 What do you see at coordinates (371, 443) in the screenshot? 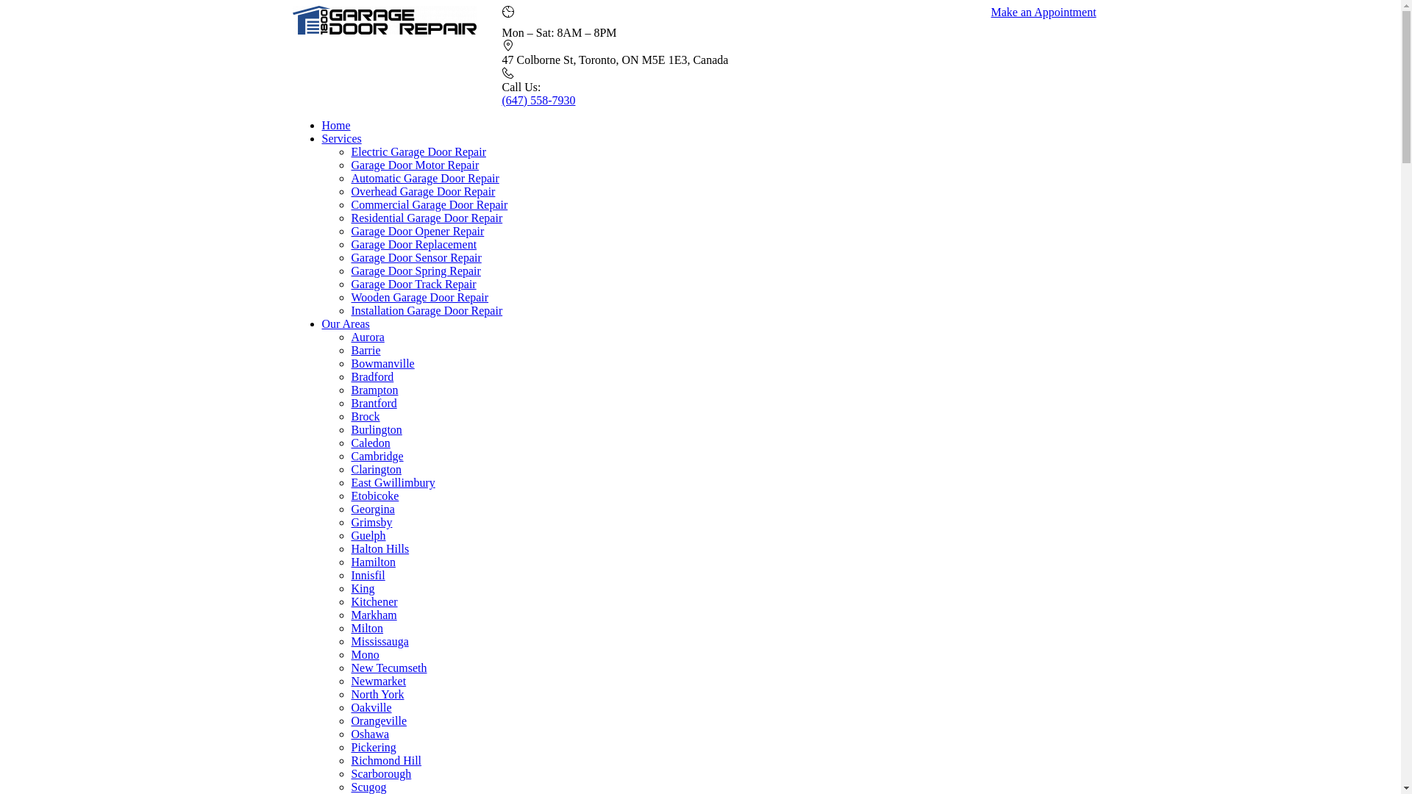
I see `Caledon` at bounding box center [371, 443].